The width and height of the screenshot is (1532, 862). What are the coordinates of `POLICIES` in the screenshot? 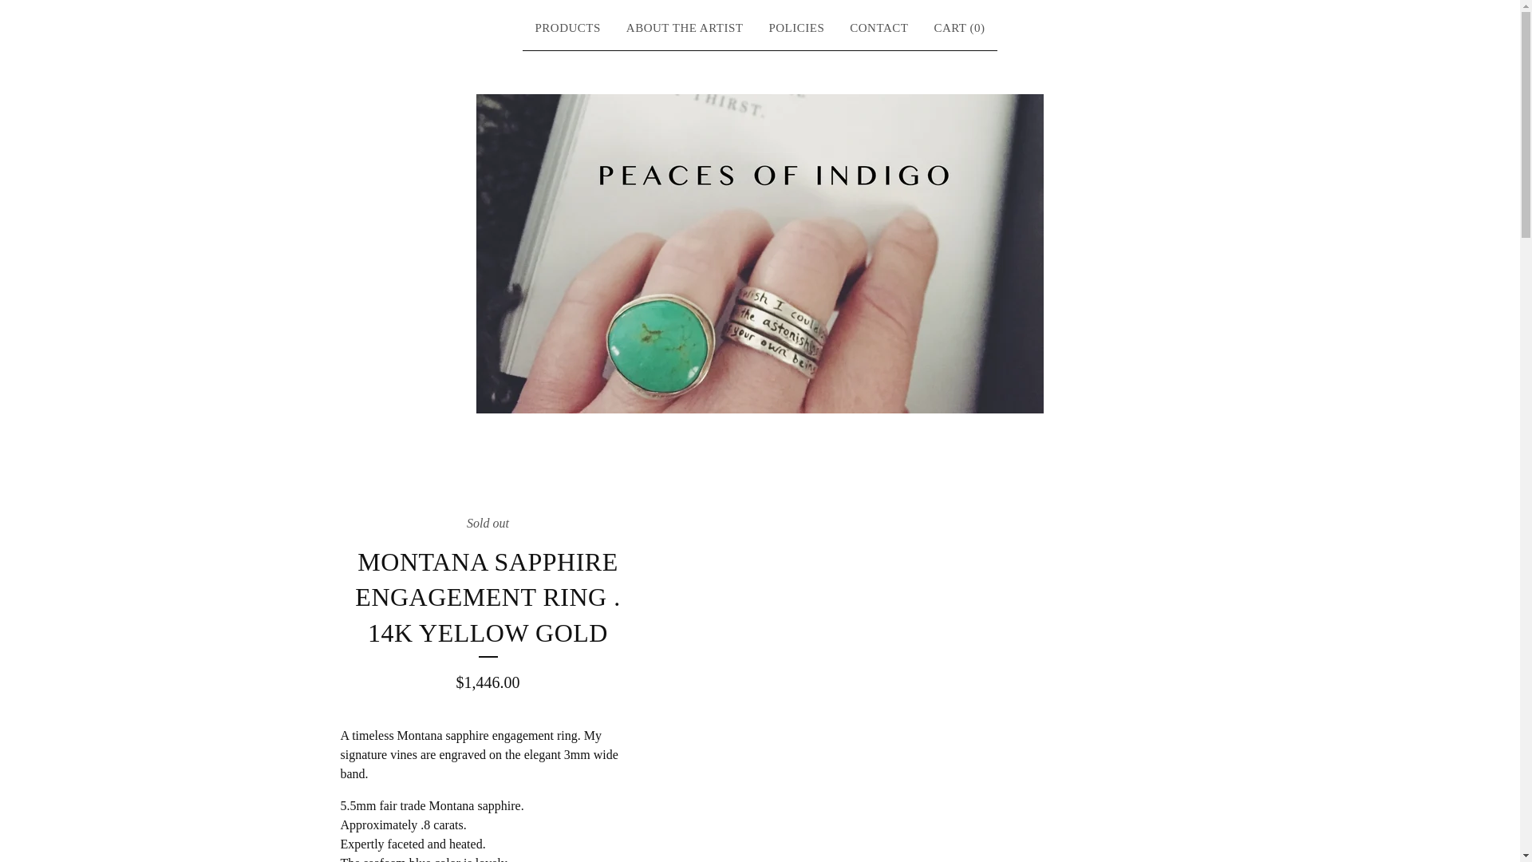 It's located at (796, 29).